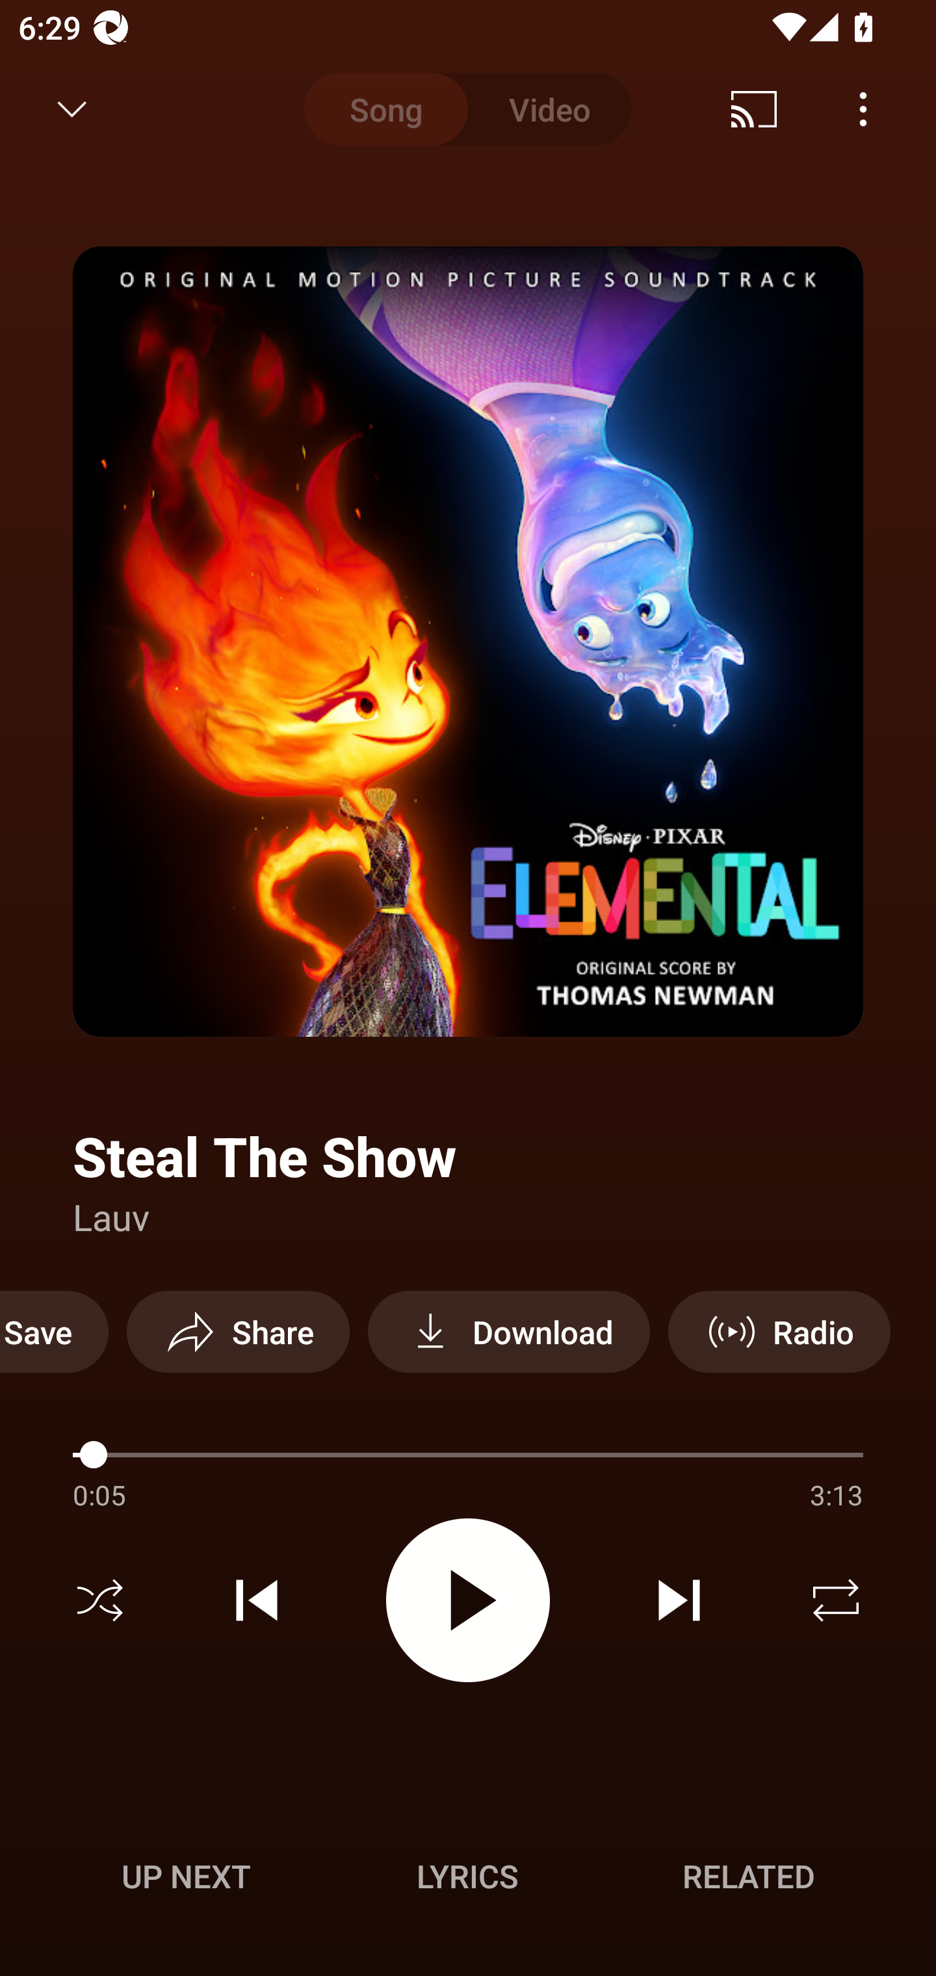 Image resolution: width=936 pixels, height=1976 pixels. What do you see at coordinates (508, 1331) in the screenshot?
I see `Download` at bounding box center [508, 1331].